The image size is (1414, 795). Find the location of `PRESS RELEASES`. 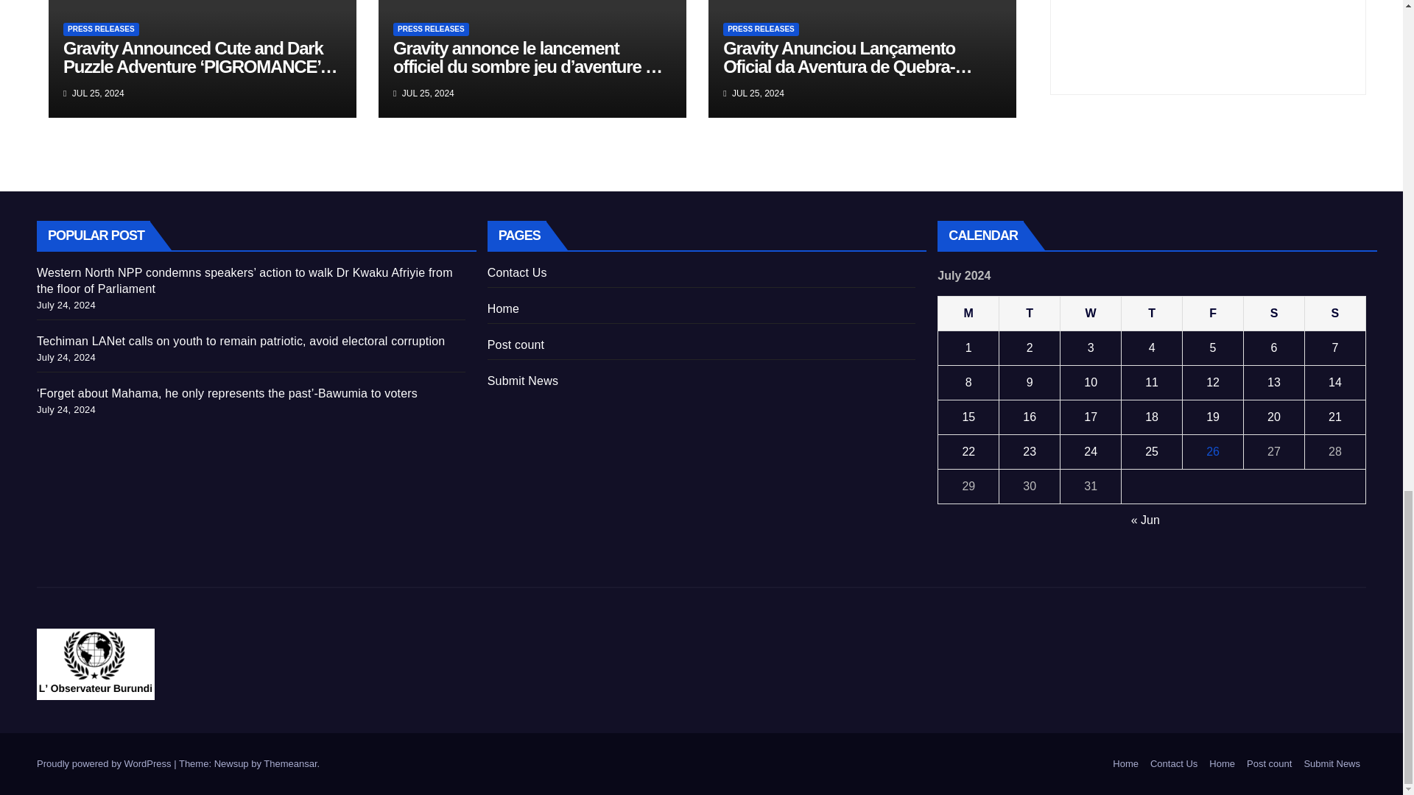

PRESS RELEASES is located at coordinates (760, 29).